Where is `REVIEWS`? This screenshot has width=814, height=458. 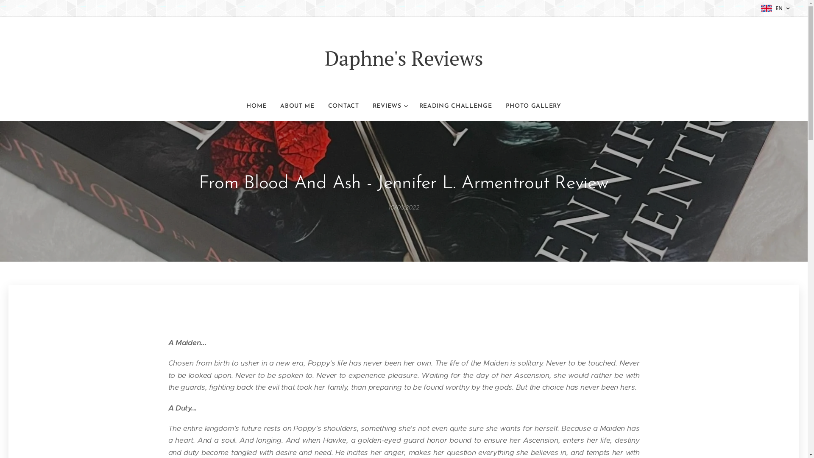 REVIEWS is located at coordinates (389, 106).